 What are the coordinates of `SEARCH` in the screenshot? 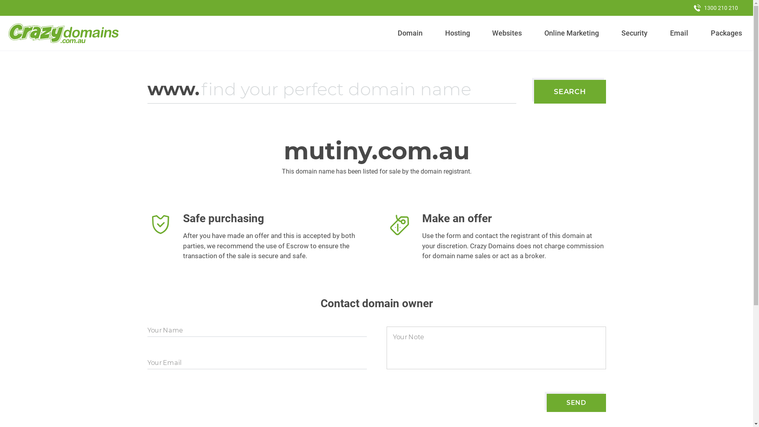 It's located at (570, 92).